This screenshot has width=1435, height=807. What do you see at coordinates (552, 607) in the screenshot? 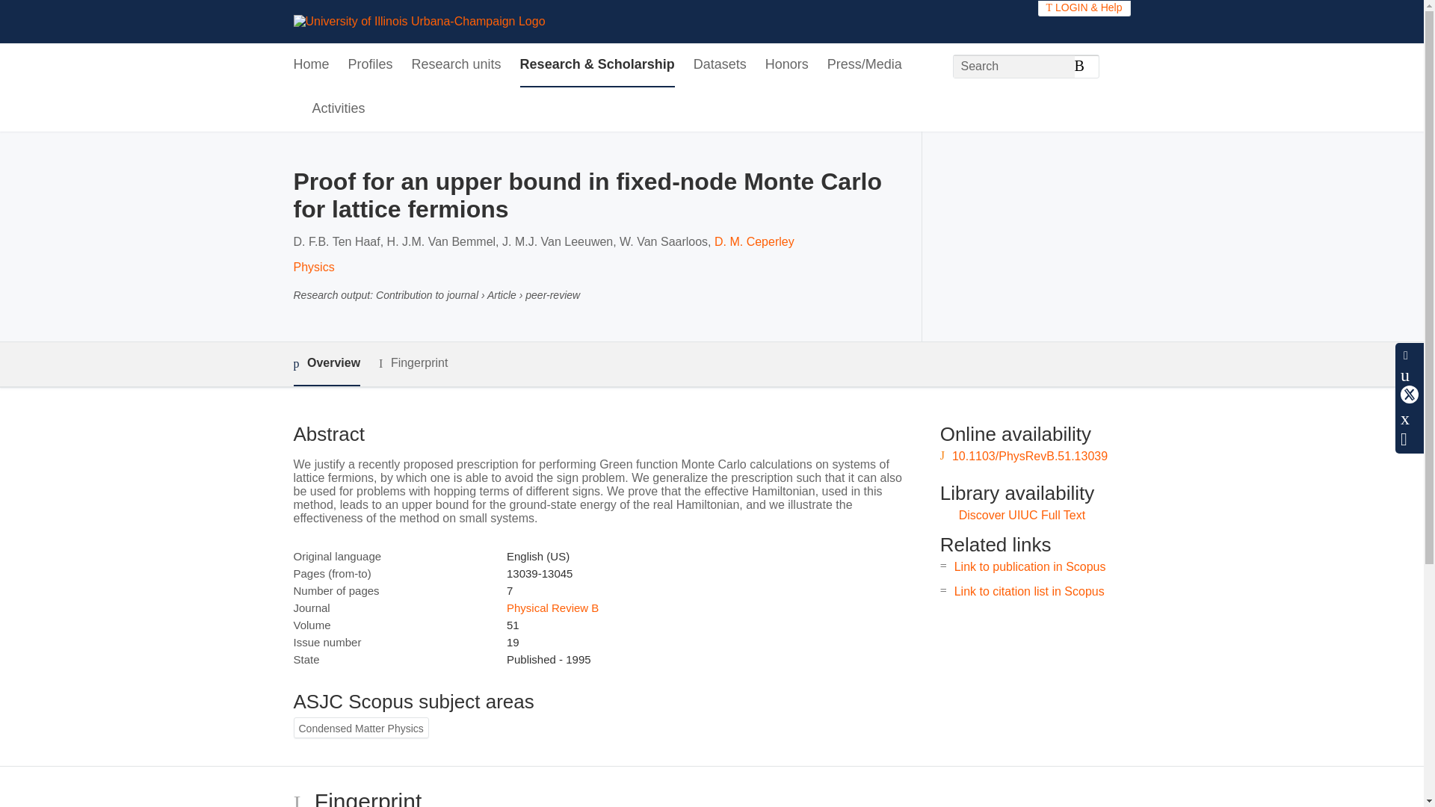
I see `Physical Review B` at bounding box center [552, 607].